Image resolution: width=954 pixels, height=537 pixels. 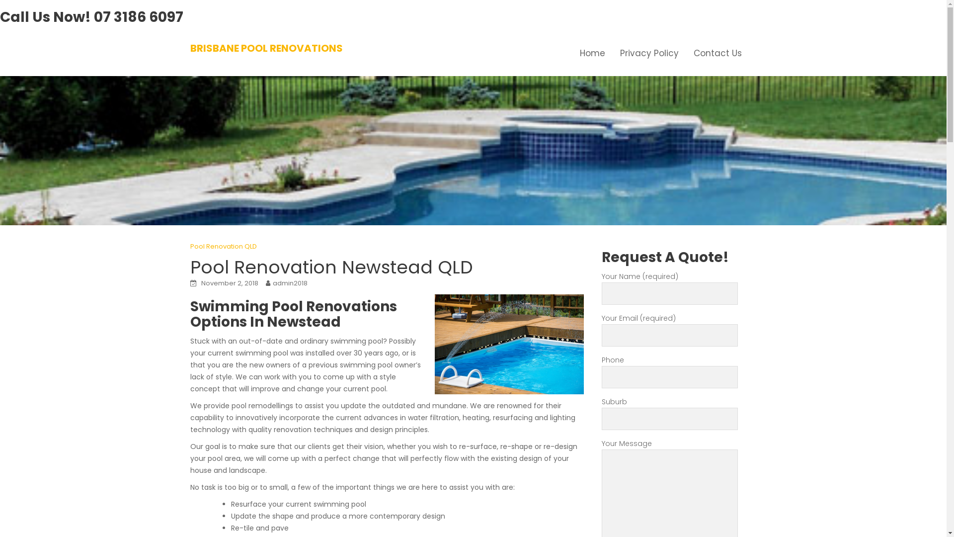 I want to click on admin2018, so click(x=290, y=283).